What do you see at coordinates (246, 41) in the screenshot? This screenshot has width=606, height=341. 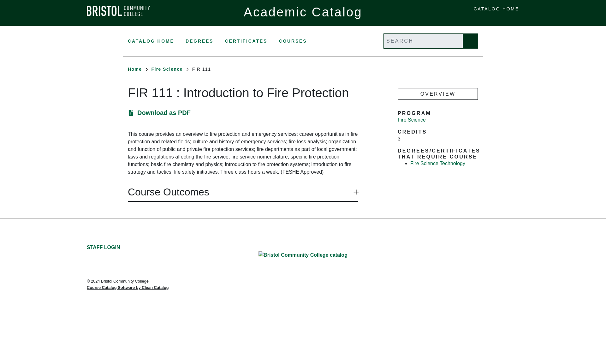 I see `CERTIFICATES` at bounding box center [246, 41].